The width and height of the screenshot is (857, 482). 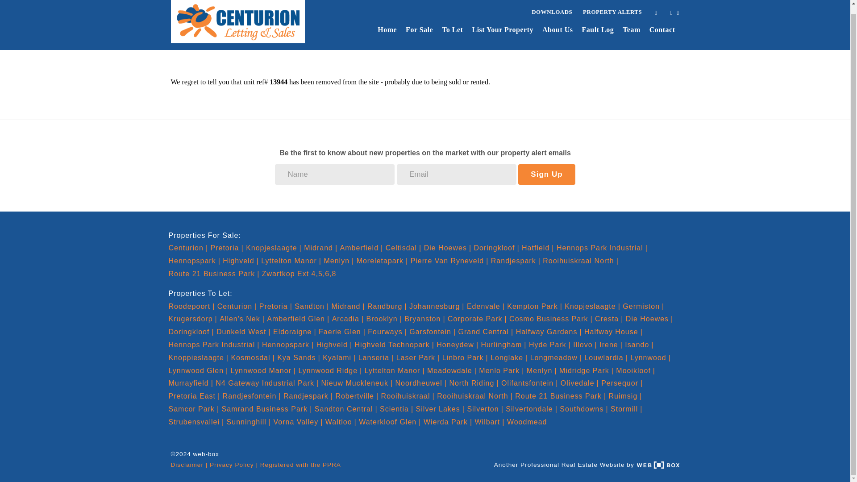 I want to click on Properties for sale in Pretoria, so click(x=227, y=247).